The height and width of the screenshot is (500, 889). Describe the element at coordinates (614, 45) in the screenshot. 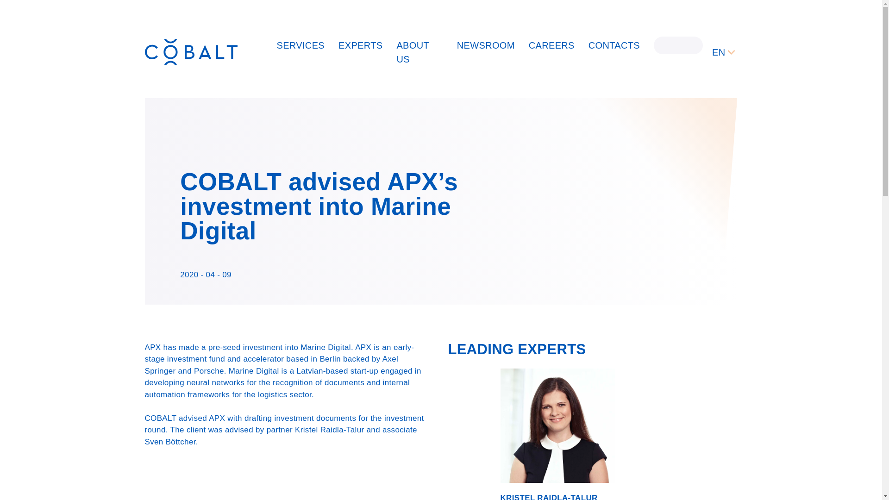

I see `CONTACTS` at that location.